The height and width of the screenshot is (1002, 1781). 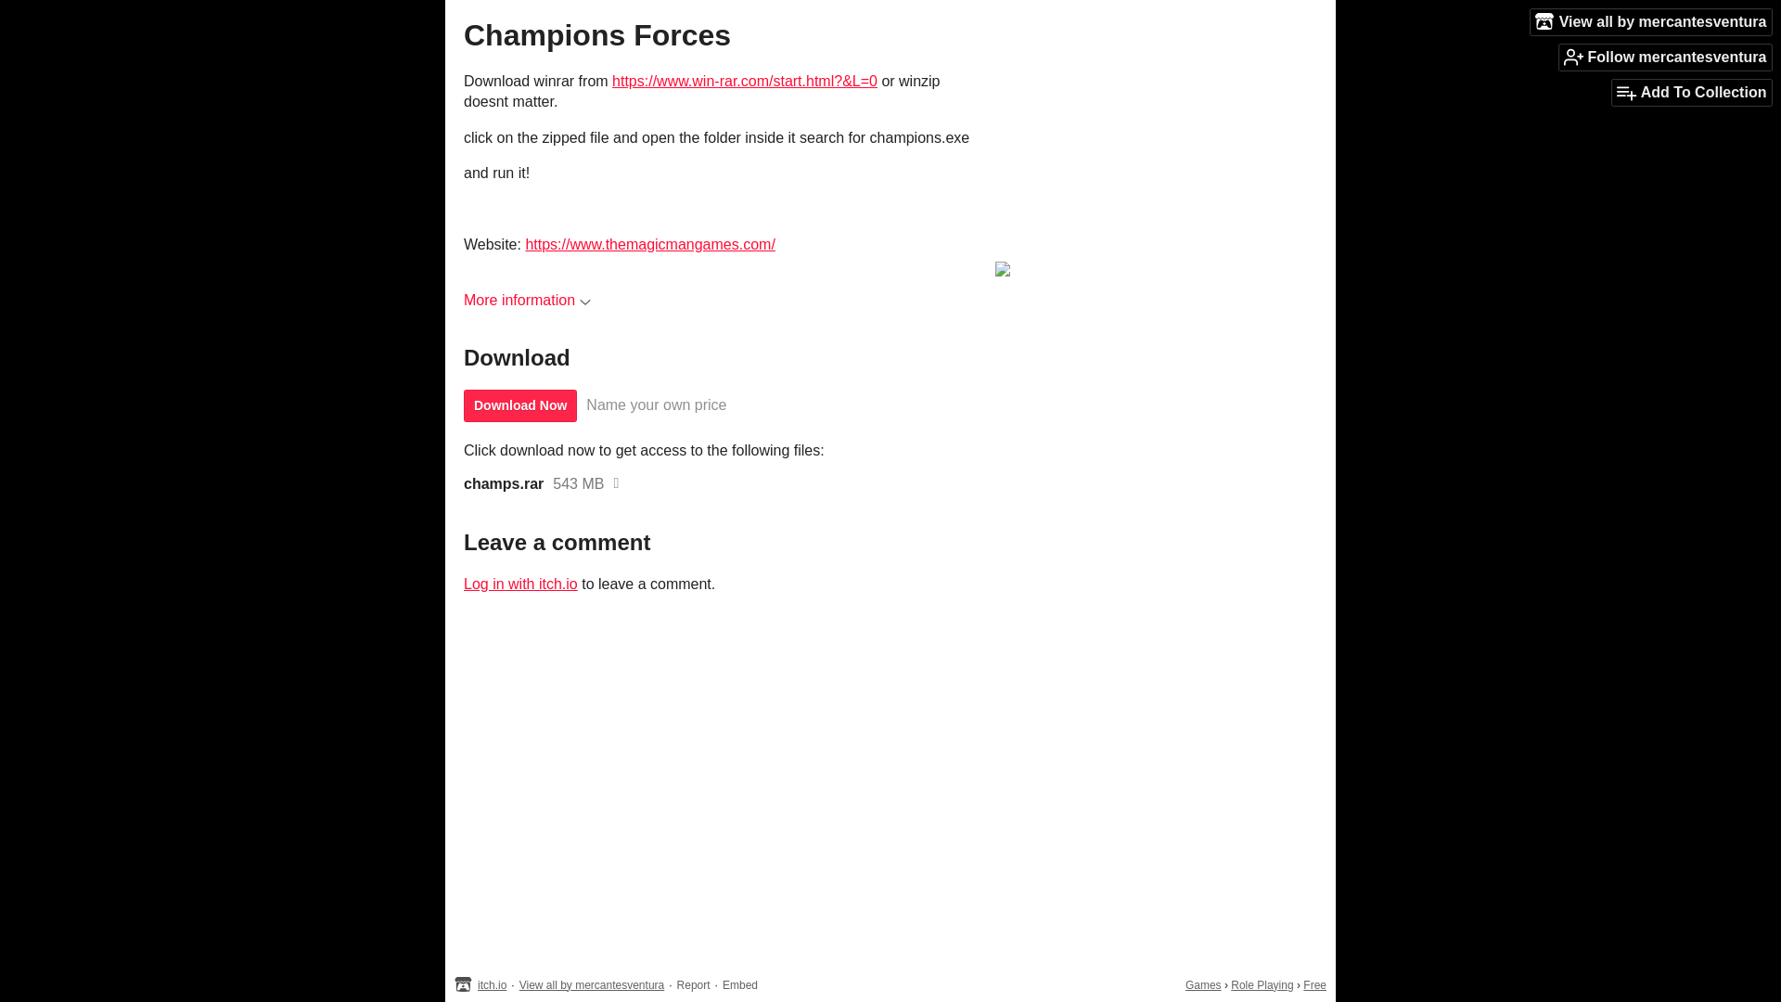 I want to click on Add To Collection, so click(x=1692, y=93).